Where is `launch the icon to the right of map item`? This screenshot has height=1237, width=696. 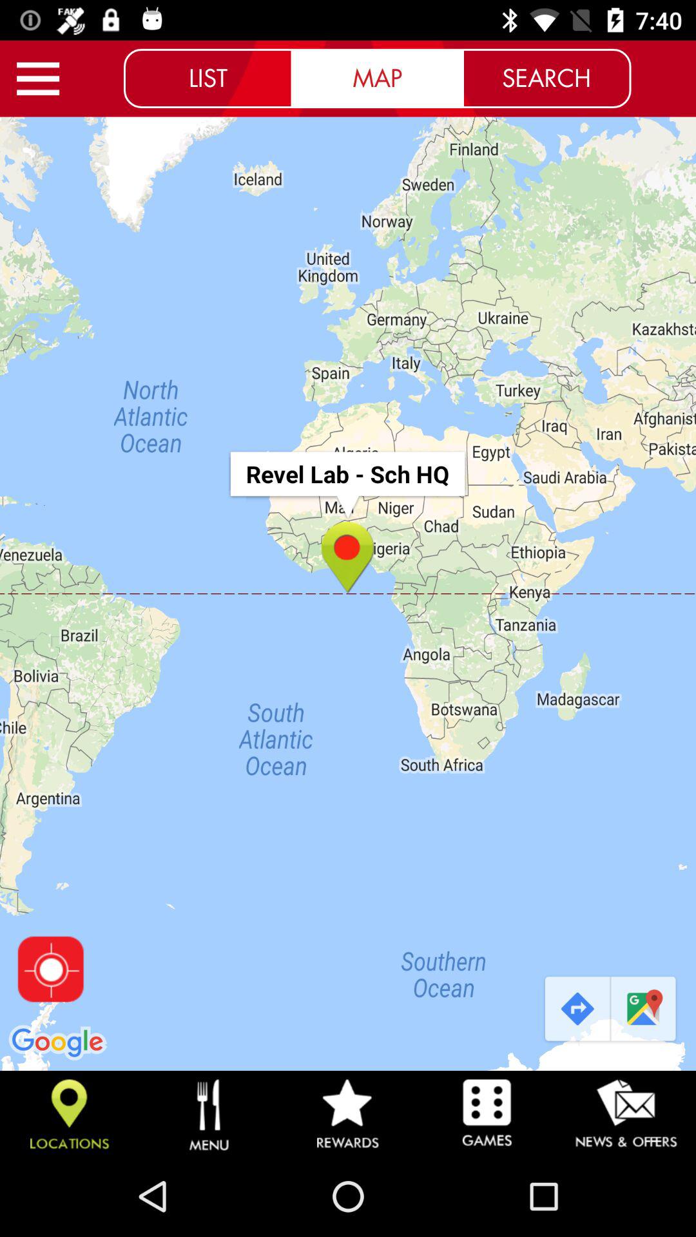 launch the icon to the right of map item is located at coordinates (546, 78).